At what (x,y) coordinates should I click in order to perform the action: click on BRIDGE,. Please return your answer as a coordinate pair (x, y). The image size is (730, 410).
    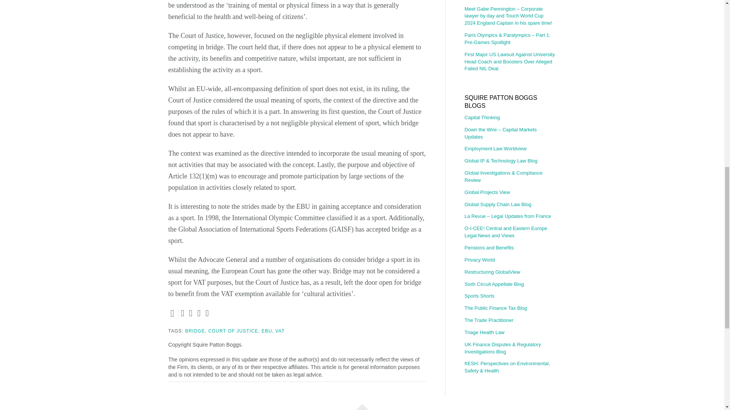
    Looking at the image, I should click on (196, 331).